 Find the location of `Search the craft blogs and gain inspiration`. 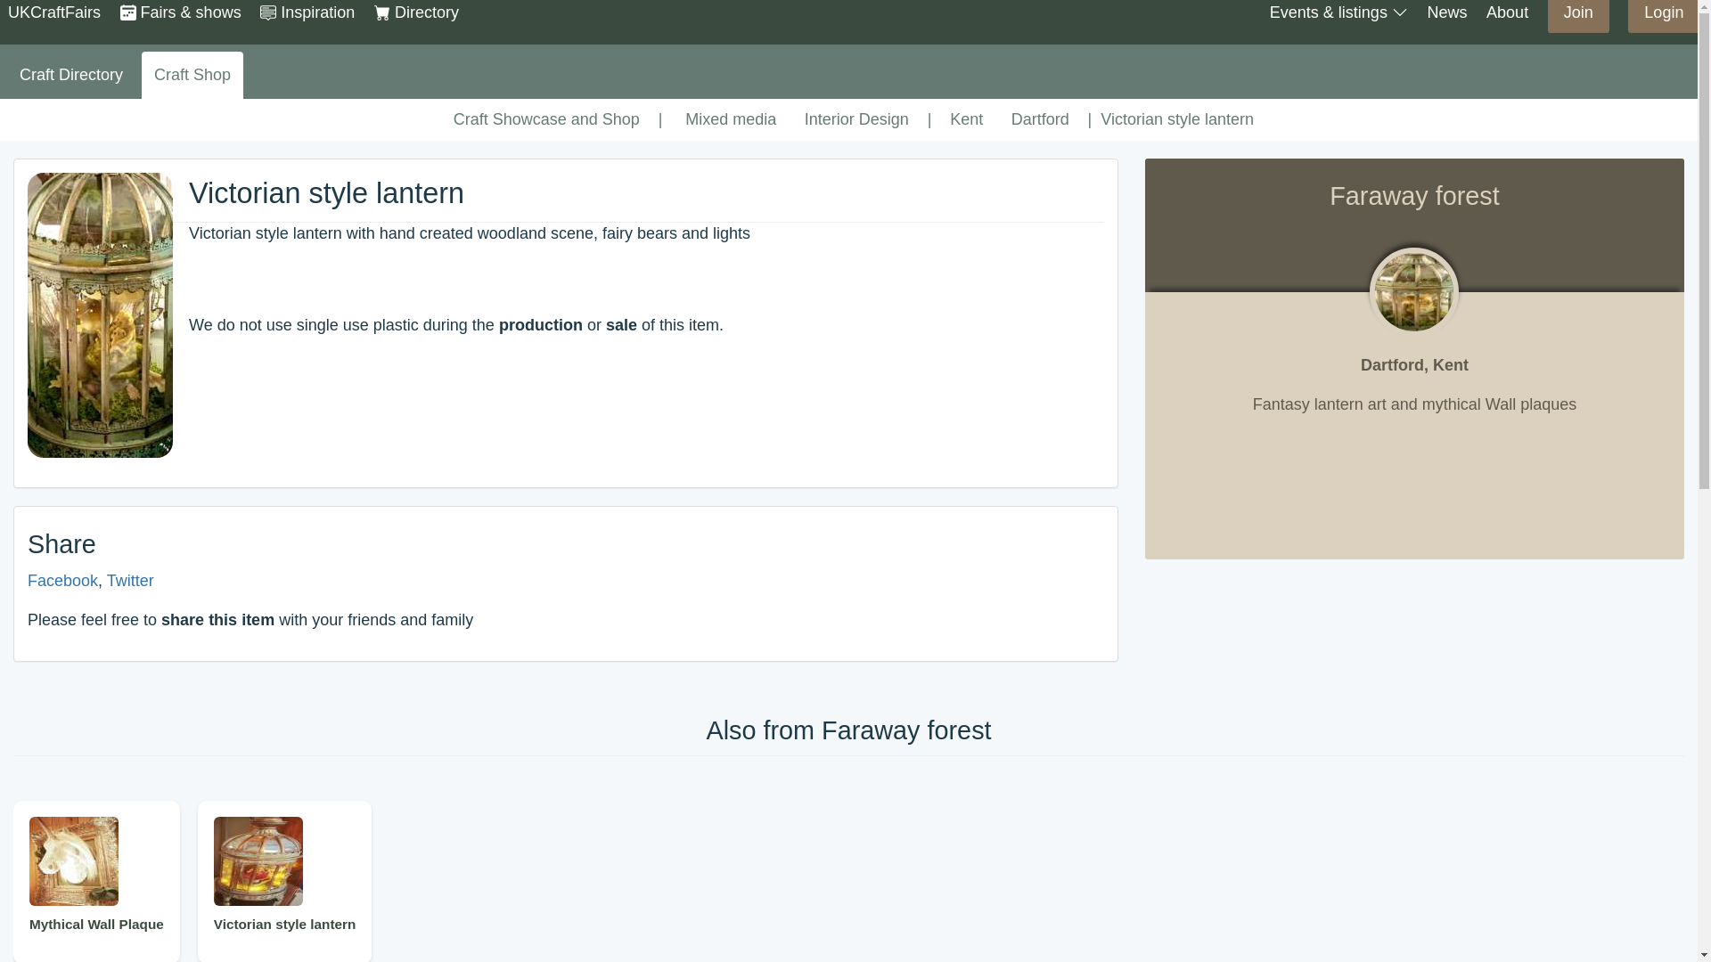

Search the craft blogs and gain inspiration is located at coordinates (307, 12).